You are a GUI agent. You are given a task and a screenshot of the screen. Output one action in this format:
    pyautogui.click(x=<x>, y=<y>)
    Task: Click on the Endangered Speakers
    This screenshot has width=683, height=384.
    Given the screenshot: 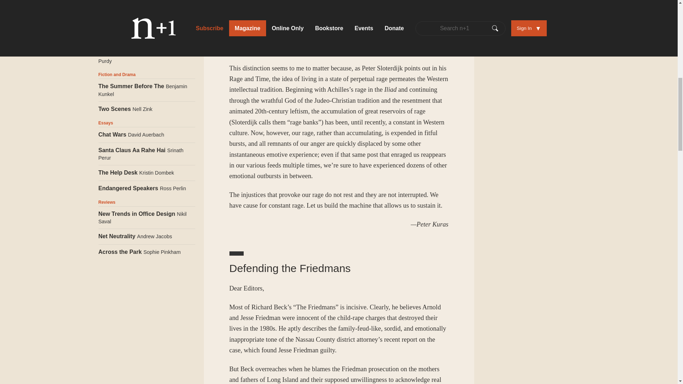 What is the action you would take?
    pyautogui.click(x=147, y=188)
    